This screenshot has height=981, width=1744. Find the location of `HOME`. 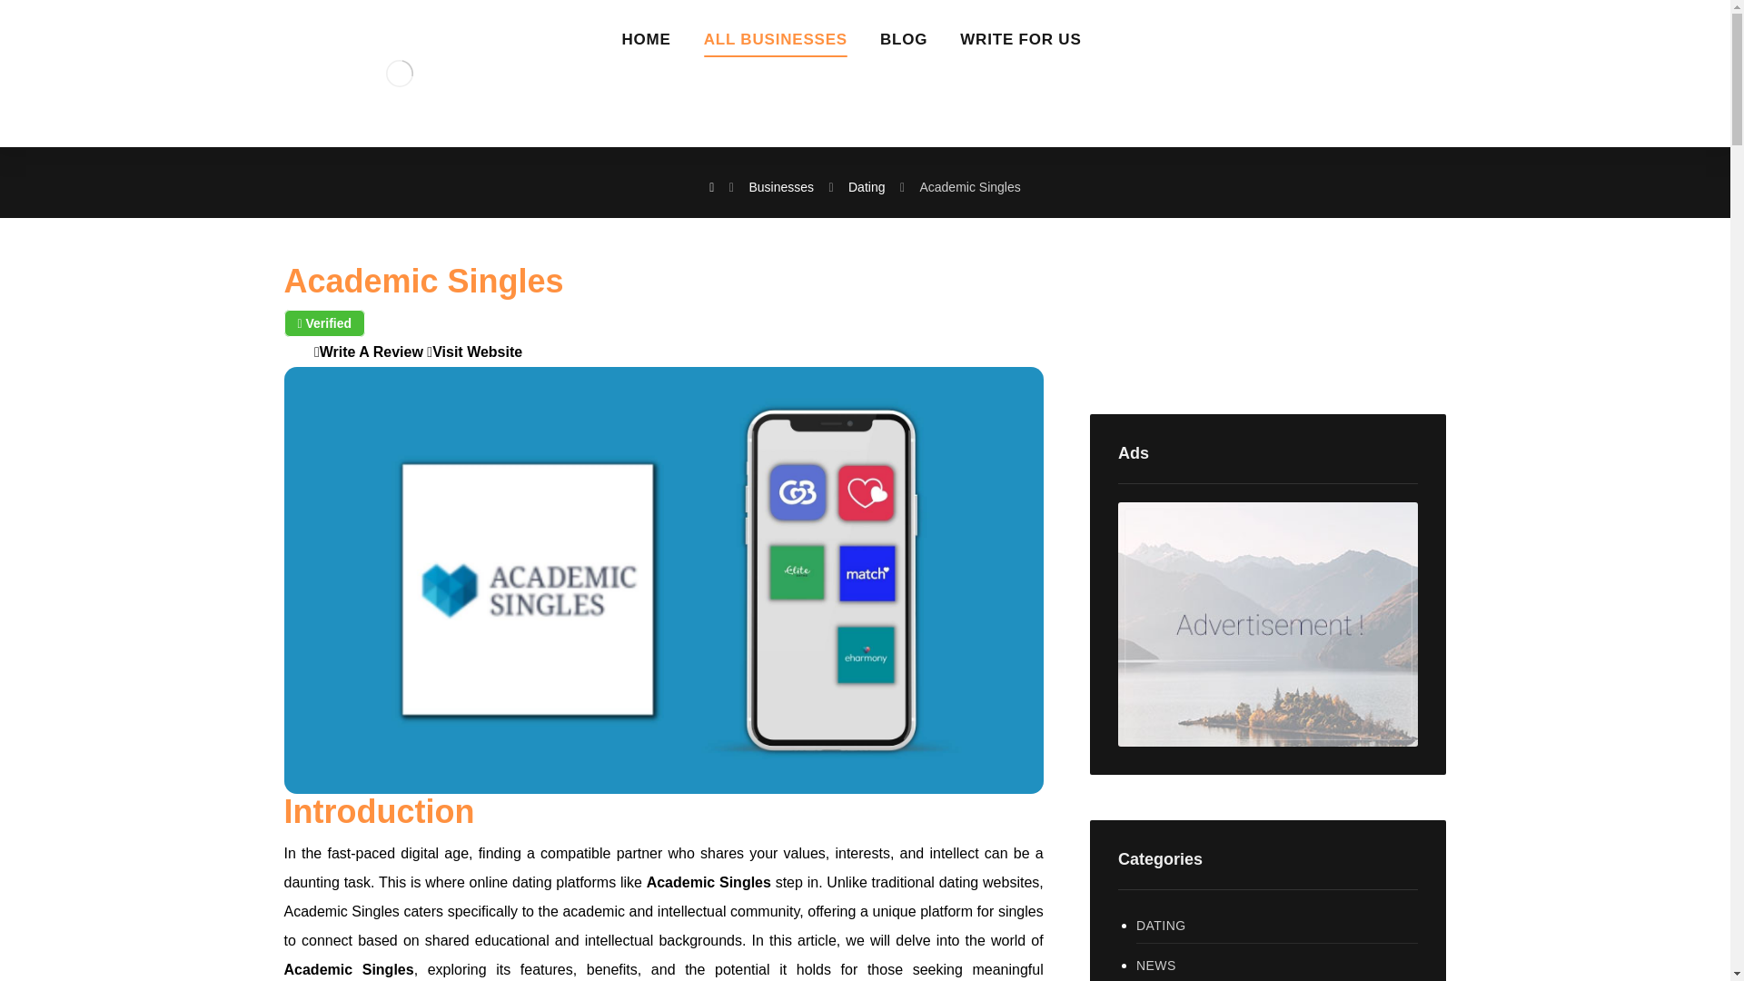

HOME is located at coordinates (645, 45).